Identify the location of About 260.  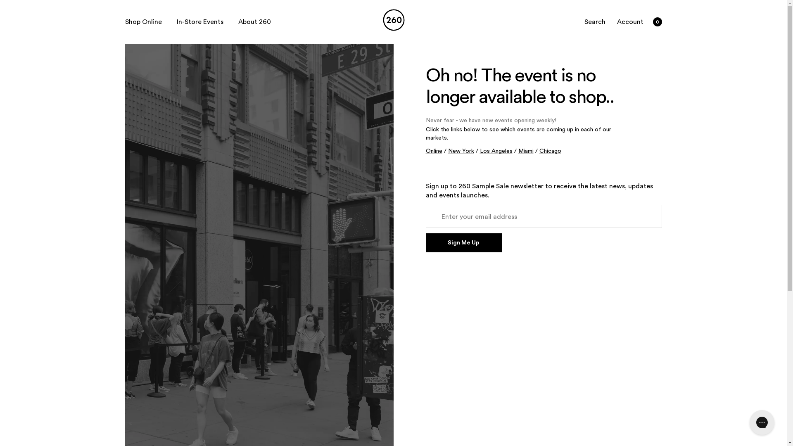
(254, 22).